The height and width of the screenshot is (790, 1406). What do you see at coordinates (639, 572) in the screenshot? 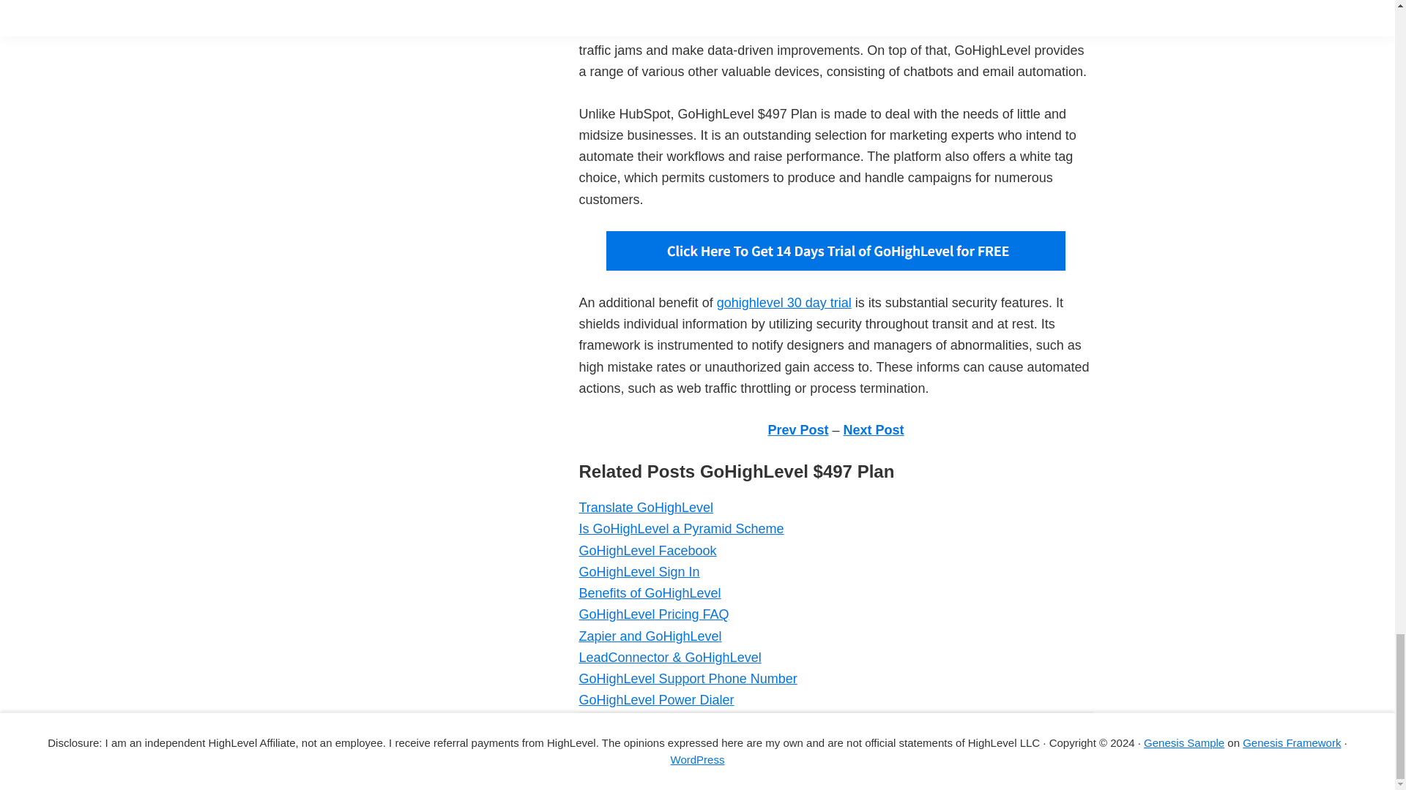
I see `GoHighLevel Sign In` at bounding box center [639, 572].